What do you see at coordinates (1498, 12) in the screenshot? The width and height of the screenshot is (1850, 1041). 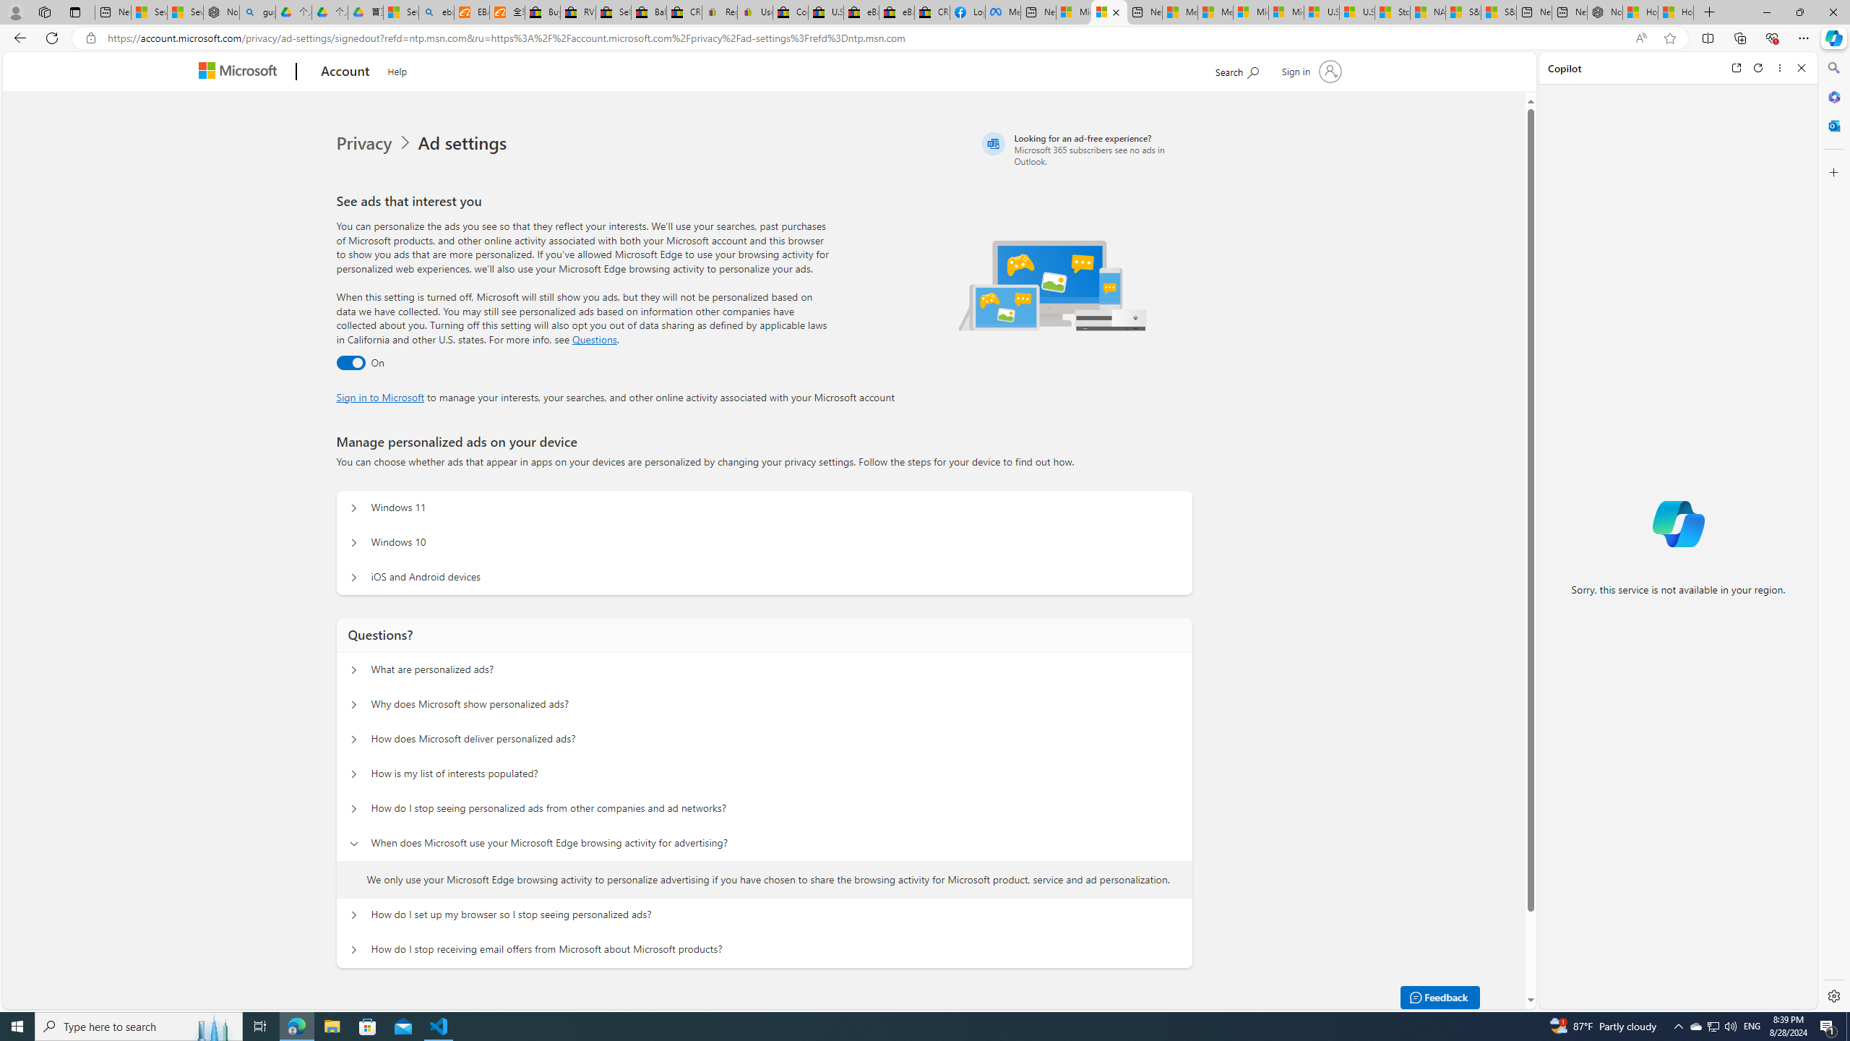 I see `S&P 500, Nasdaq end lower, weighed by Nvidia dip | Watch` at bounding box center [1498, 12].